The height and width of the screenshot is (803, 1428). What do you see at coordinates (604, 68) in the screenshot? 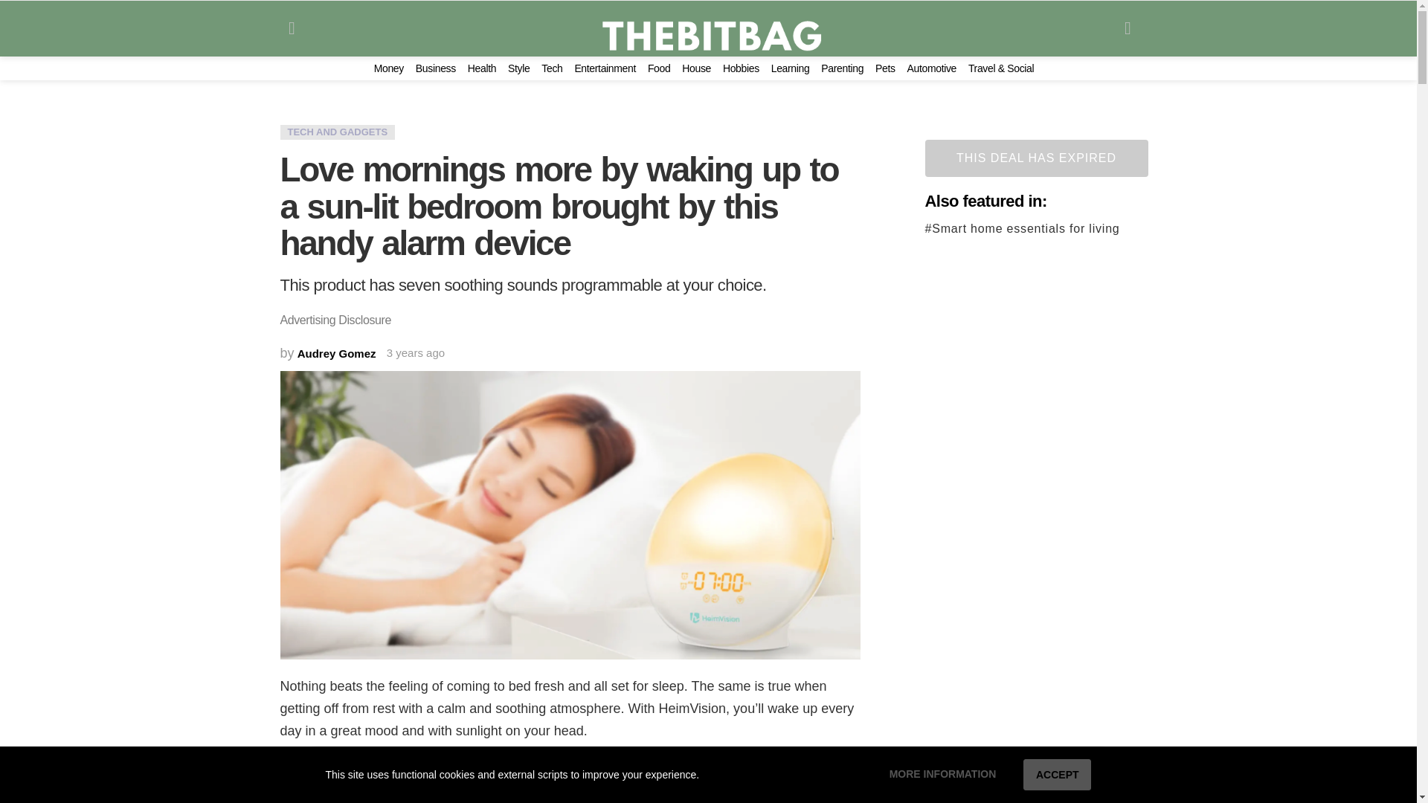
I see `Entertainment` at bounding box center [604, 68].